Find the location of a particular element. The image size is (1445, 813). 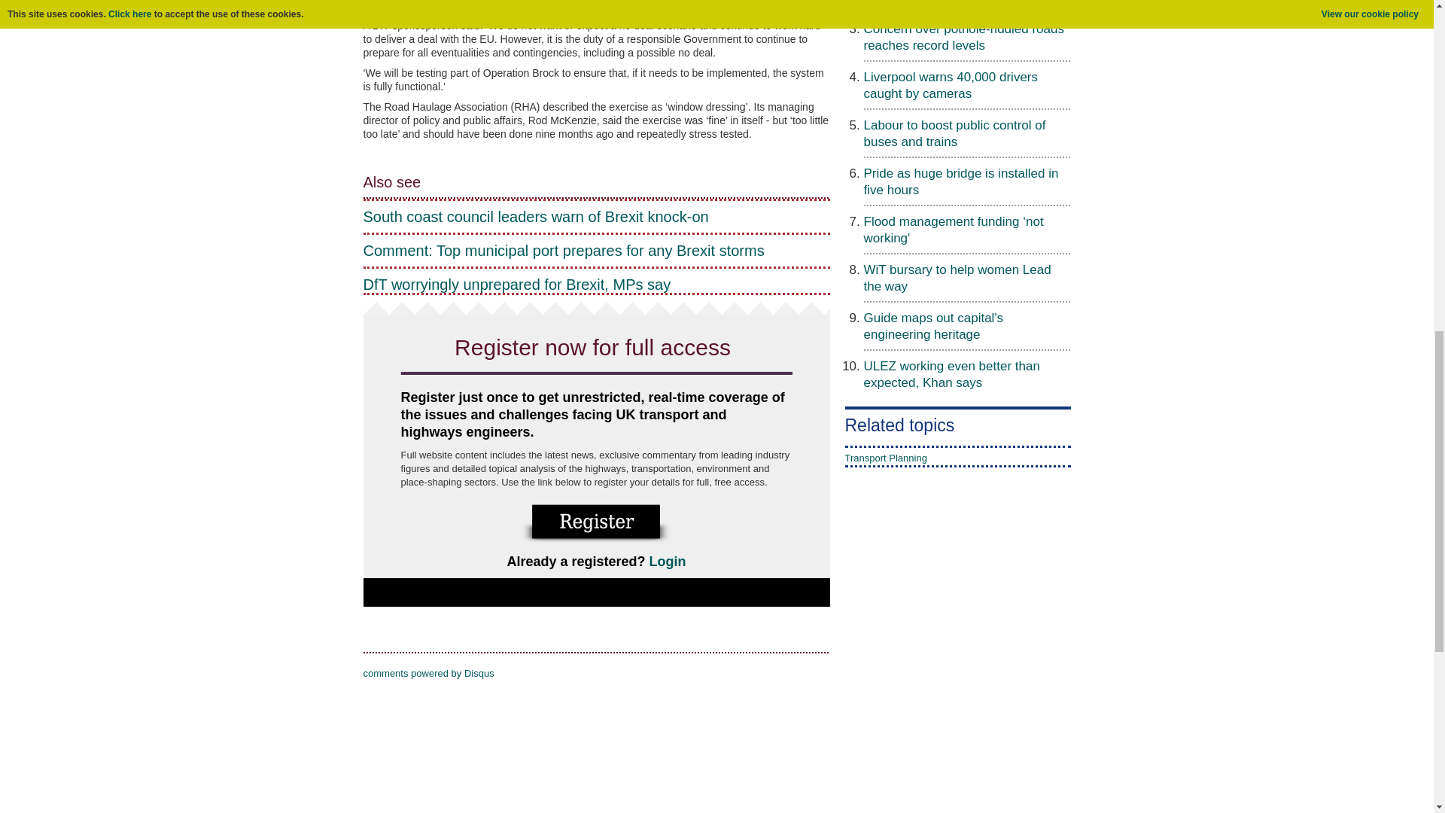

DfT worryingly unprepared for Brexit, MPs say is located at coordinates (596, 285).